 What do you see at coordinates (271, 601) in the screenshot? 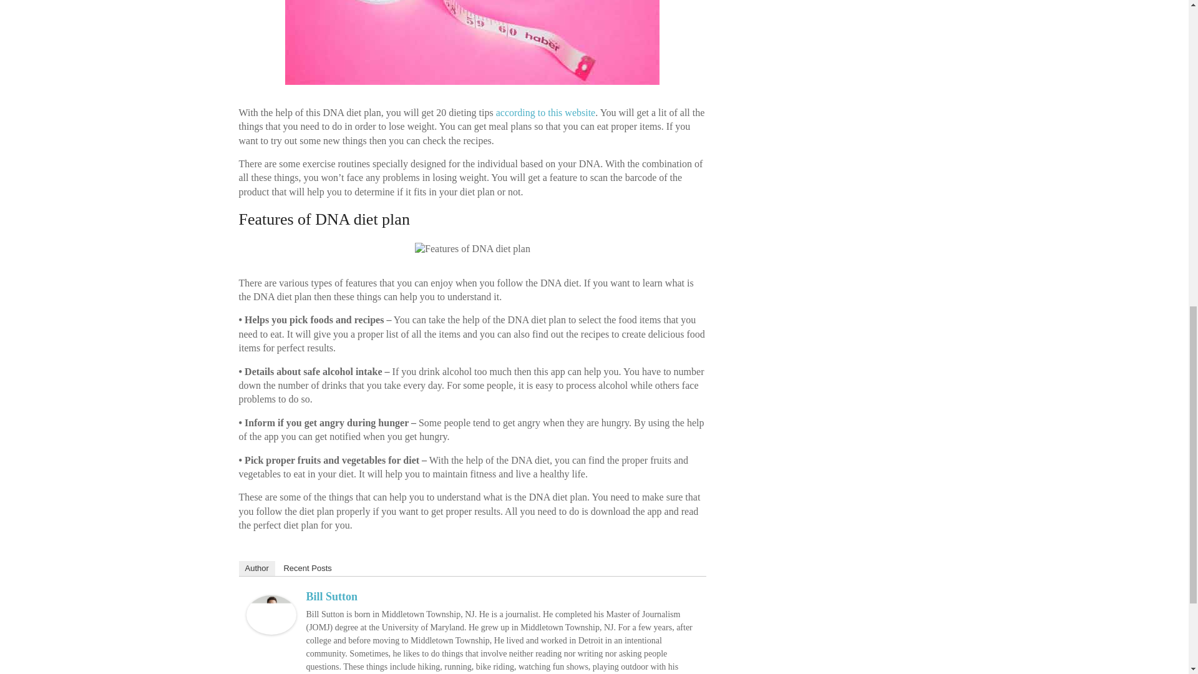
I see `Bill Sutton` at bounding box center [271, 601].